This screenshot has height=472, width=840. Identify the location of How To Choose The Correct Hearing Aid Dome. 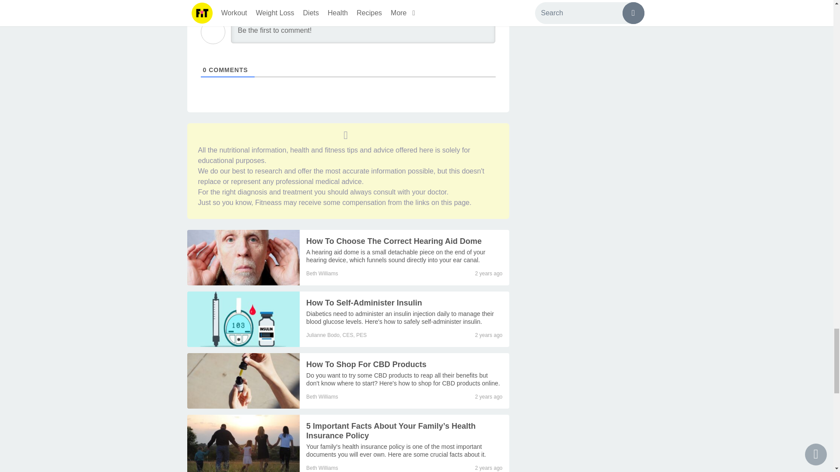
(395, 256).